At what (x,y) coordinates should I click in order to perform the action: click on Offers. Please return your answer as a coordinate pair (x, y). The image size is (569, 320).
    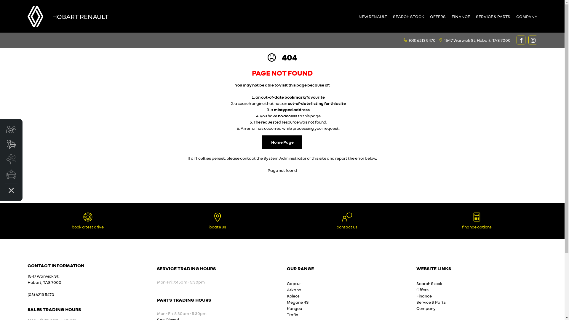
    Looking at the image, I should click on (423, 290).